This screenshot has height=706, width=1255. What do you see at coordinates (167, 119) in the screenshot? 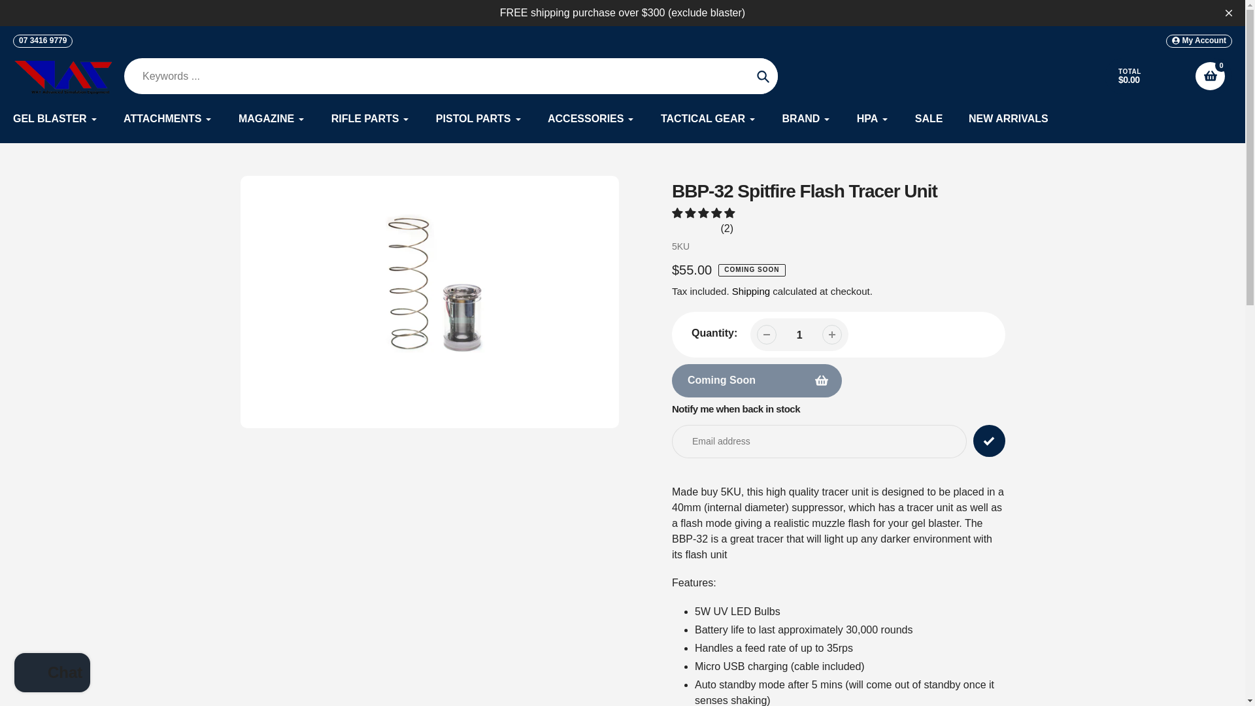
I see `ATTACHMENTS` at bounding box center [167, 119].